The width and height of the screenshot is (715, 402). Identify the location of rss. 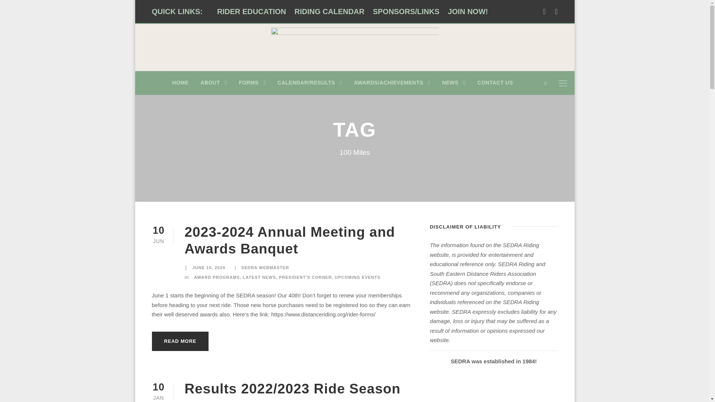
(556, 12).